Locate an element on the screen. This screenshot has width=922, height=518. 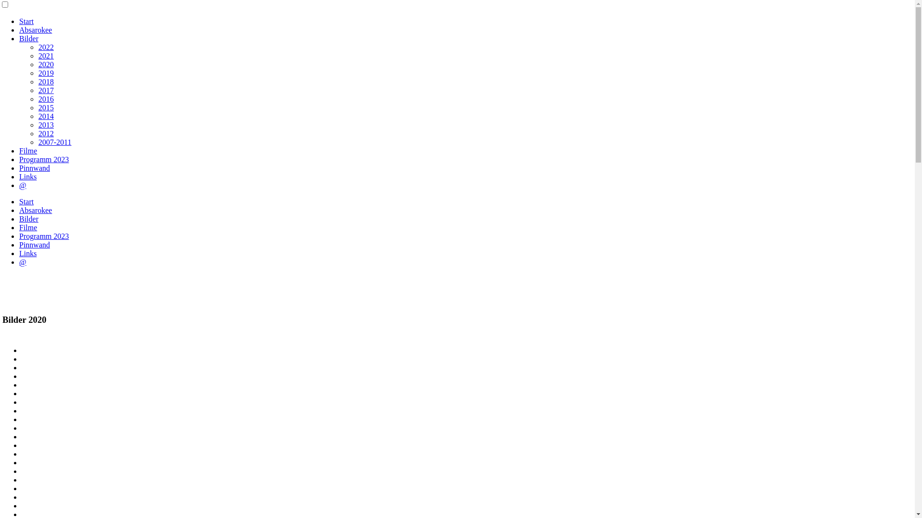
Programm 2023 is located at coordinates (44, 236).